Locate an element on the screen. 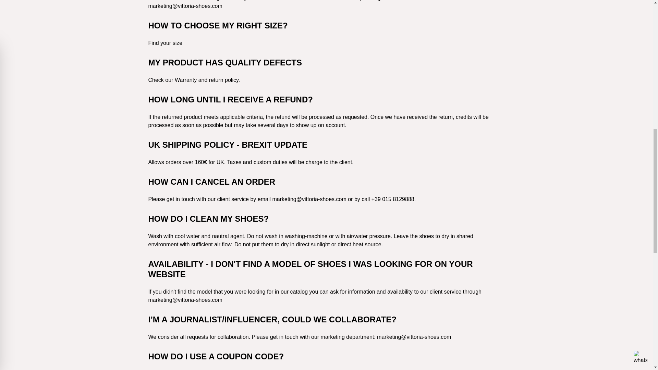 The height and width of the screenshot is (370, 658). Find your size is located at coordinates (165, 42).